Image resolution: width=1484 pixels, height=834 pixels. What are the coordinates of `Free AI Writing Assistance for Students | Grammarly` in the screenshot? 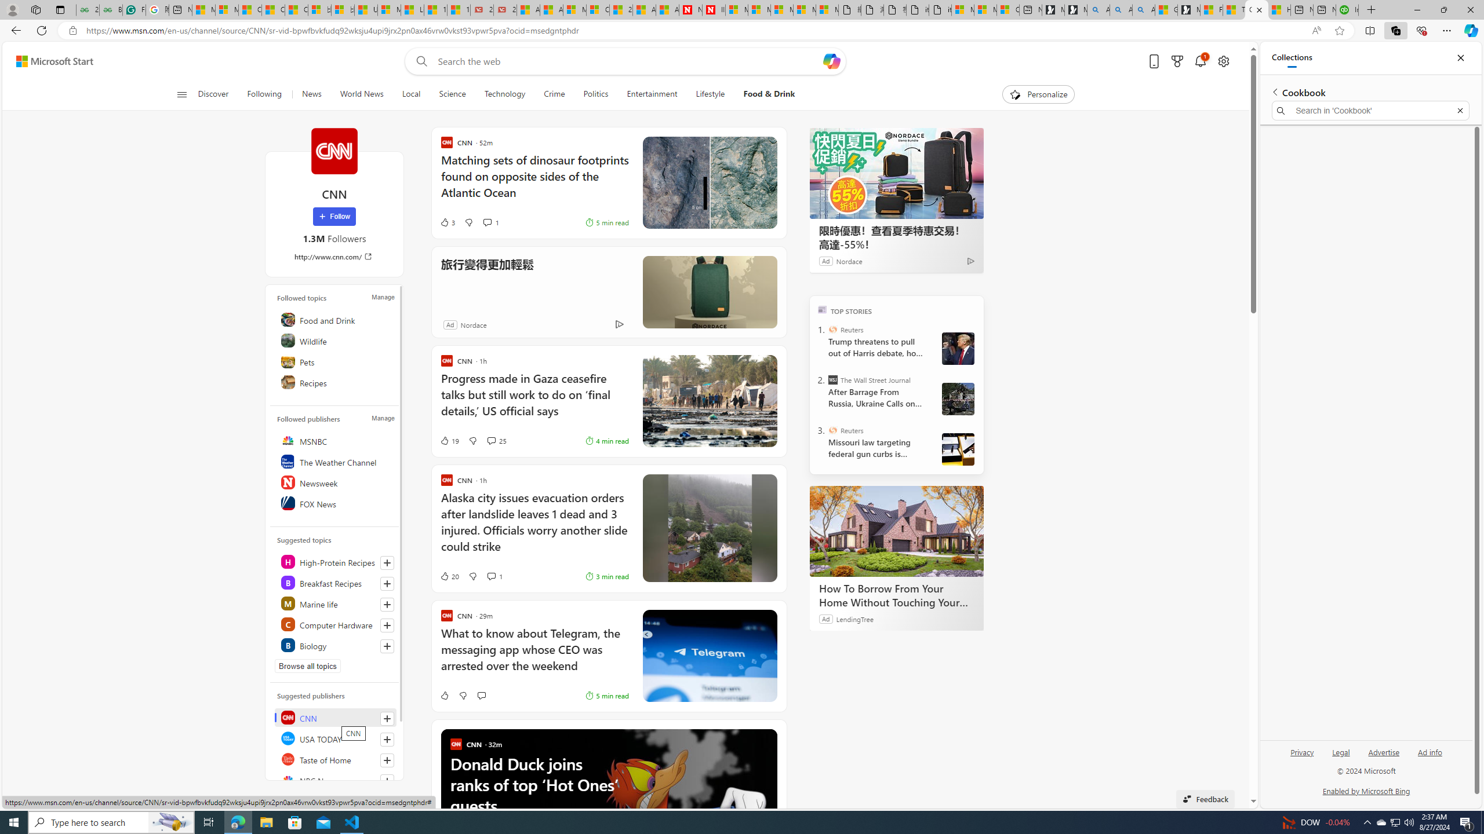 It's located at (134, 10).